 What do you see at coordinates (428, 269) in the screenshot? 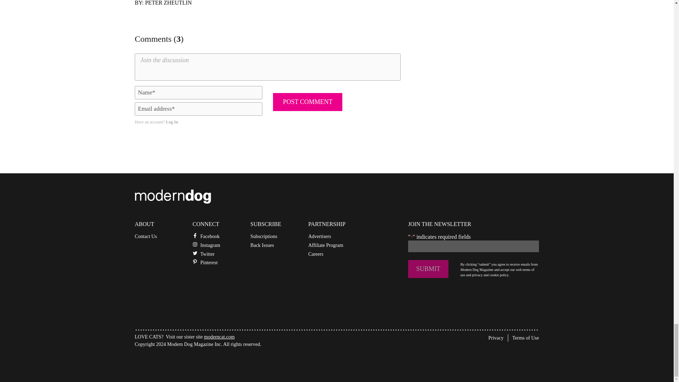
I see `Submit` at bounding box center [428, 269].